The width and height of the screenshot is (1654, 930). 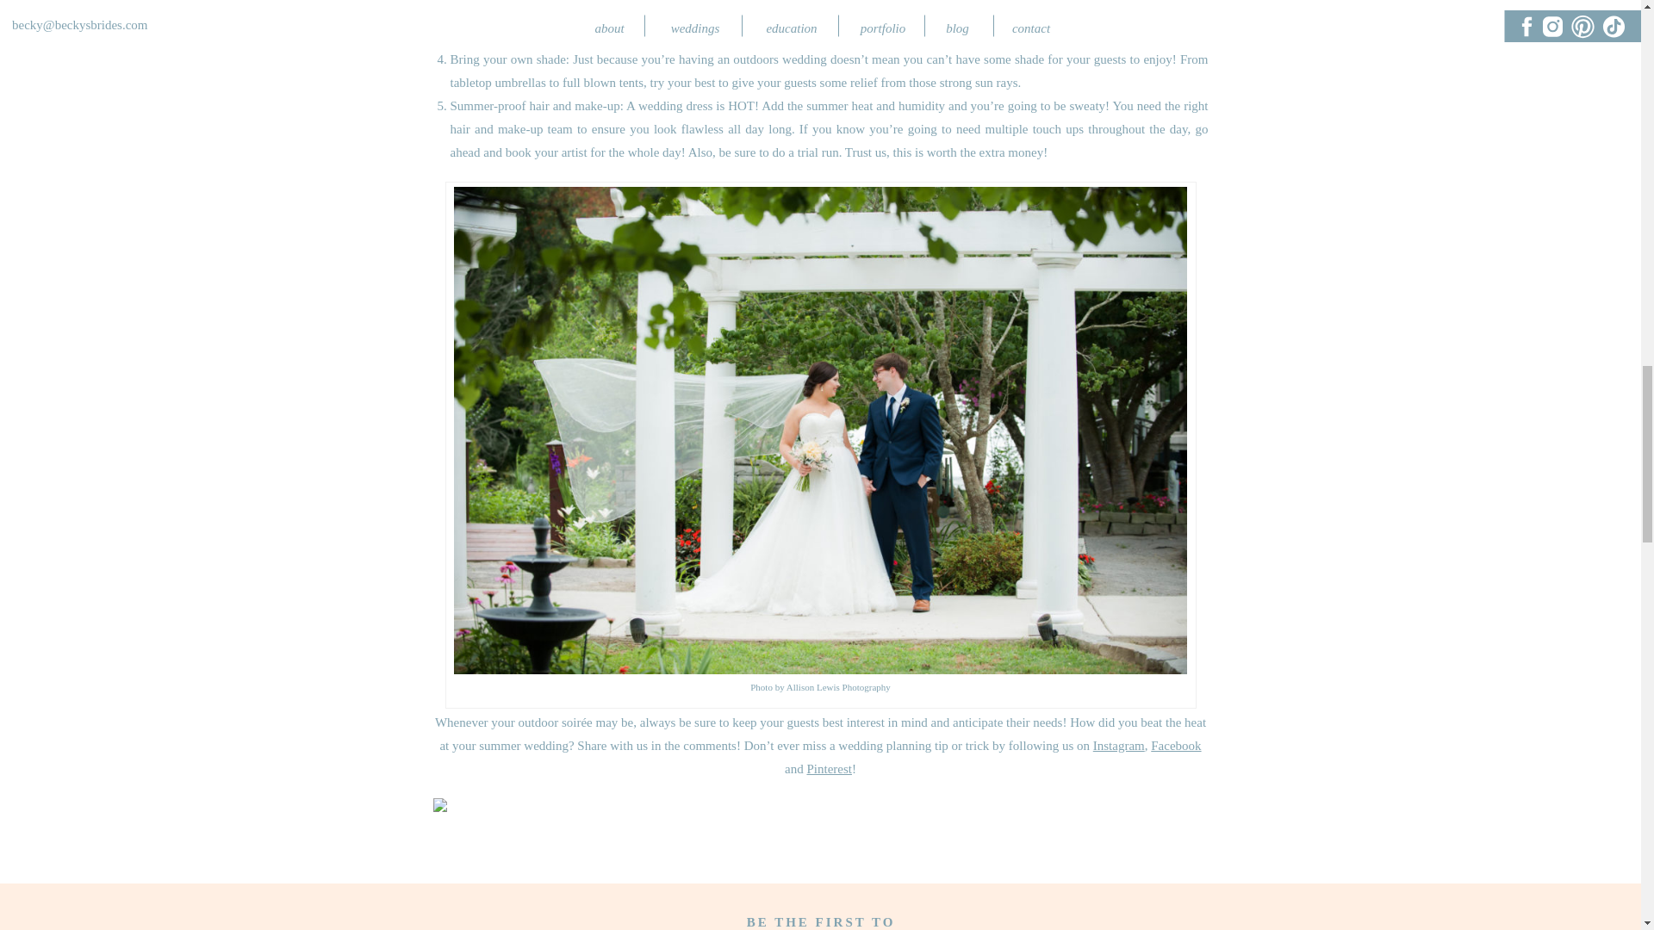 I want to click on Facebook, so click(x=1175, y=745).